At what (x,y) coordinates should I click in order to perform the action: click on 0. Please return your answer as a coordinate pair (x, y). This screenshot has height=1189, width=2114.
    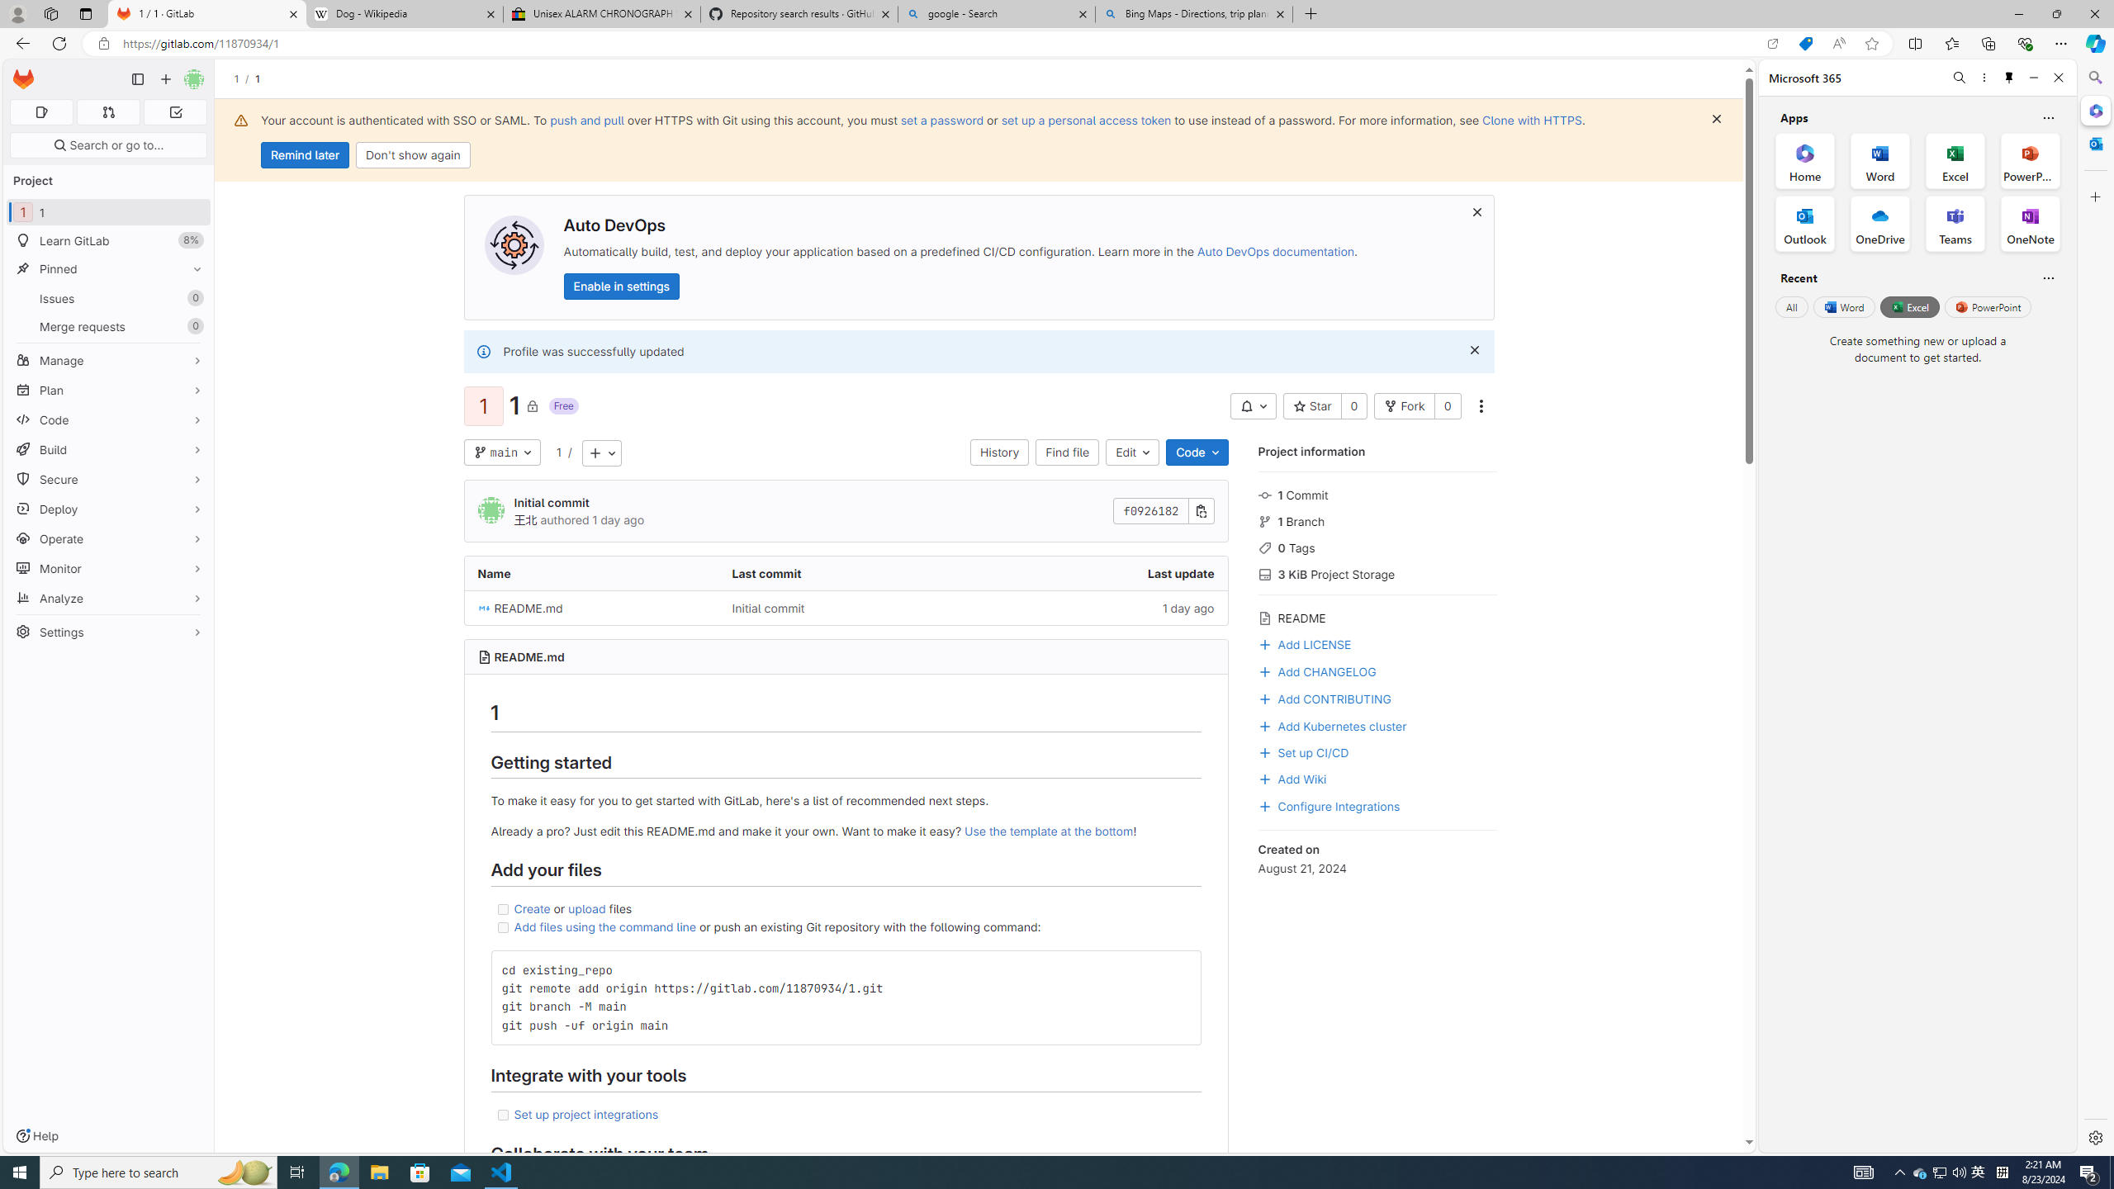
    Looking at the image, I should click on (1447, 406).